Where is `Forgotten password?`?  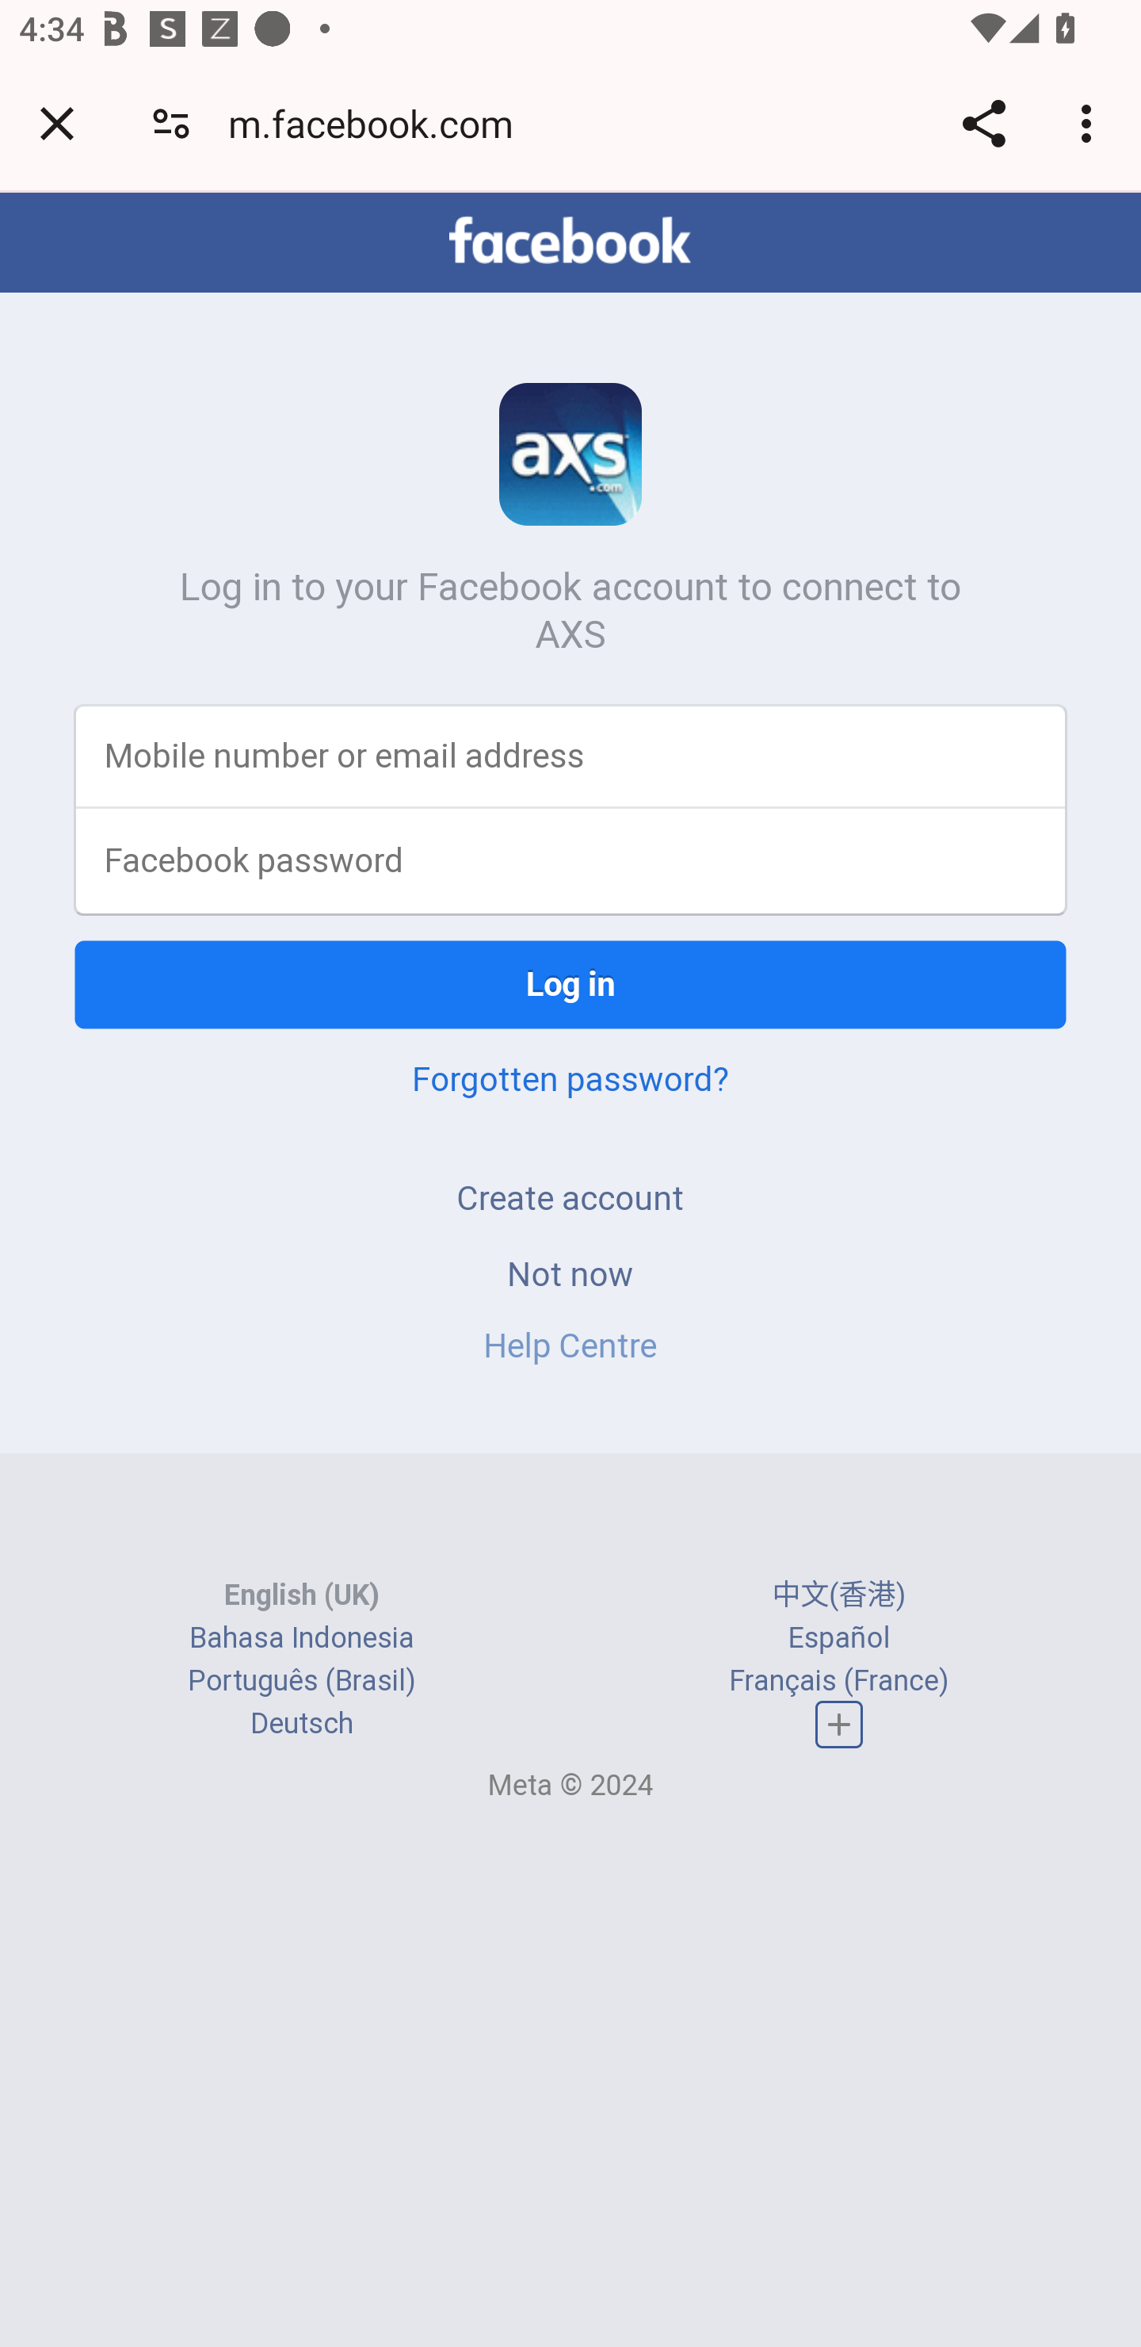
Forgotten password? is located at coordinates (570, 1078).